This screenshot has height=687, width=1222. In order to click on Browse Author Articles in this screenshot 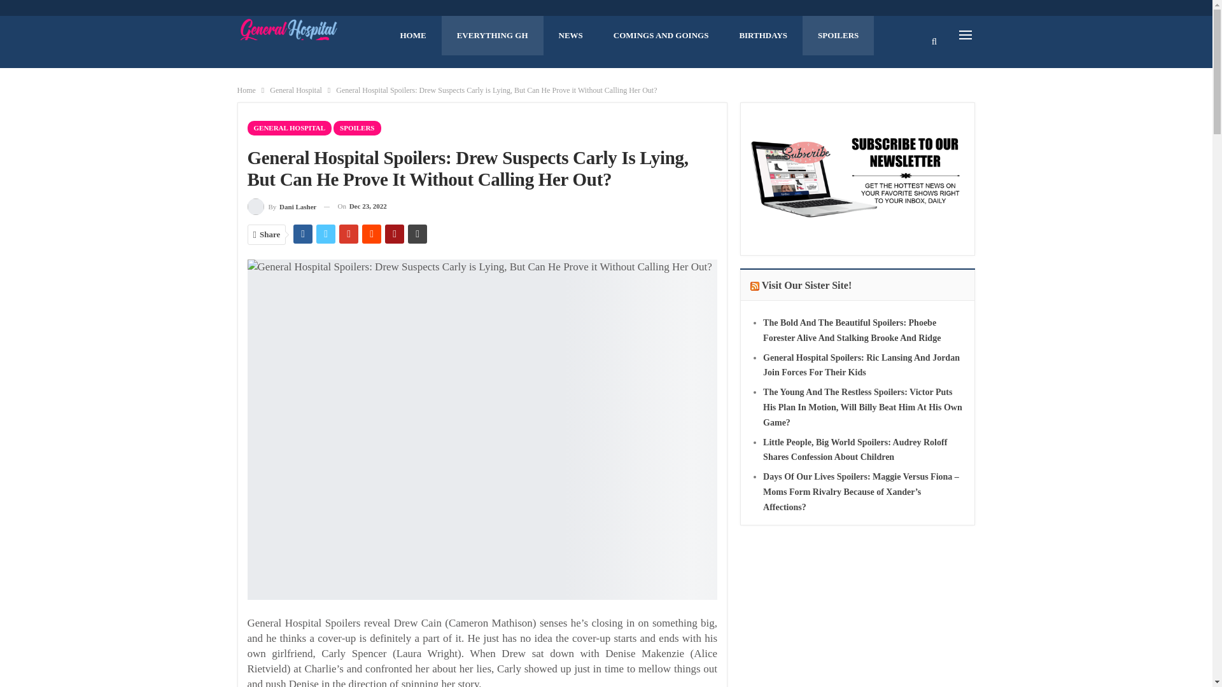, I will do `click(281, 206)`.